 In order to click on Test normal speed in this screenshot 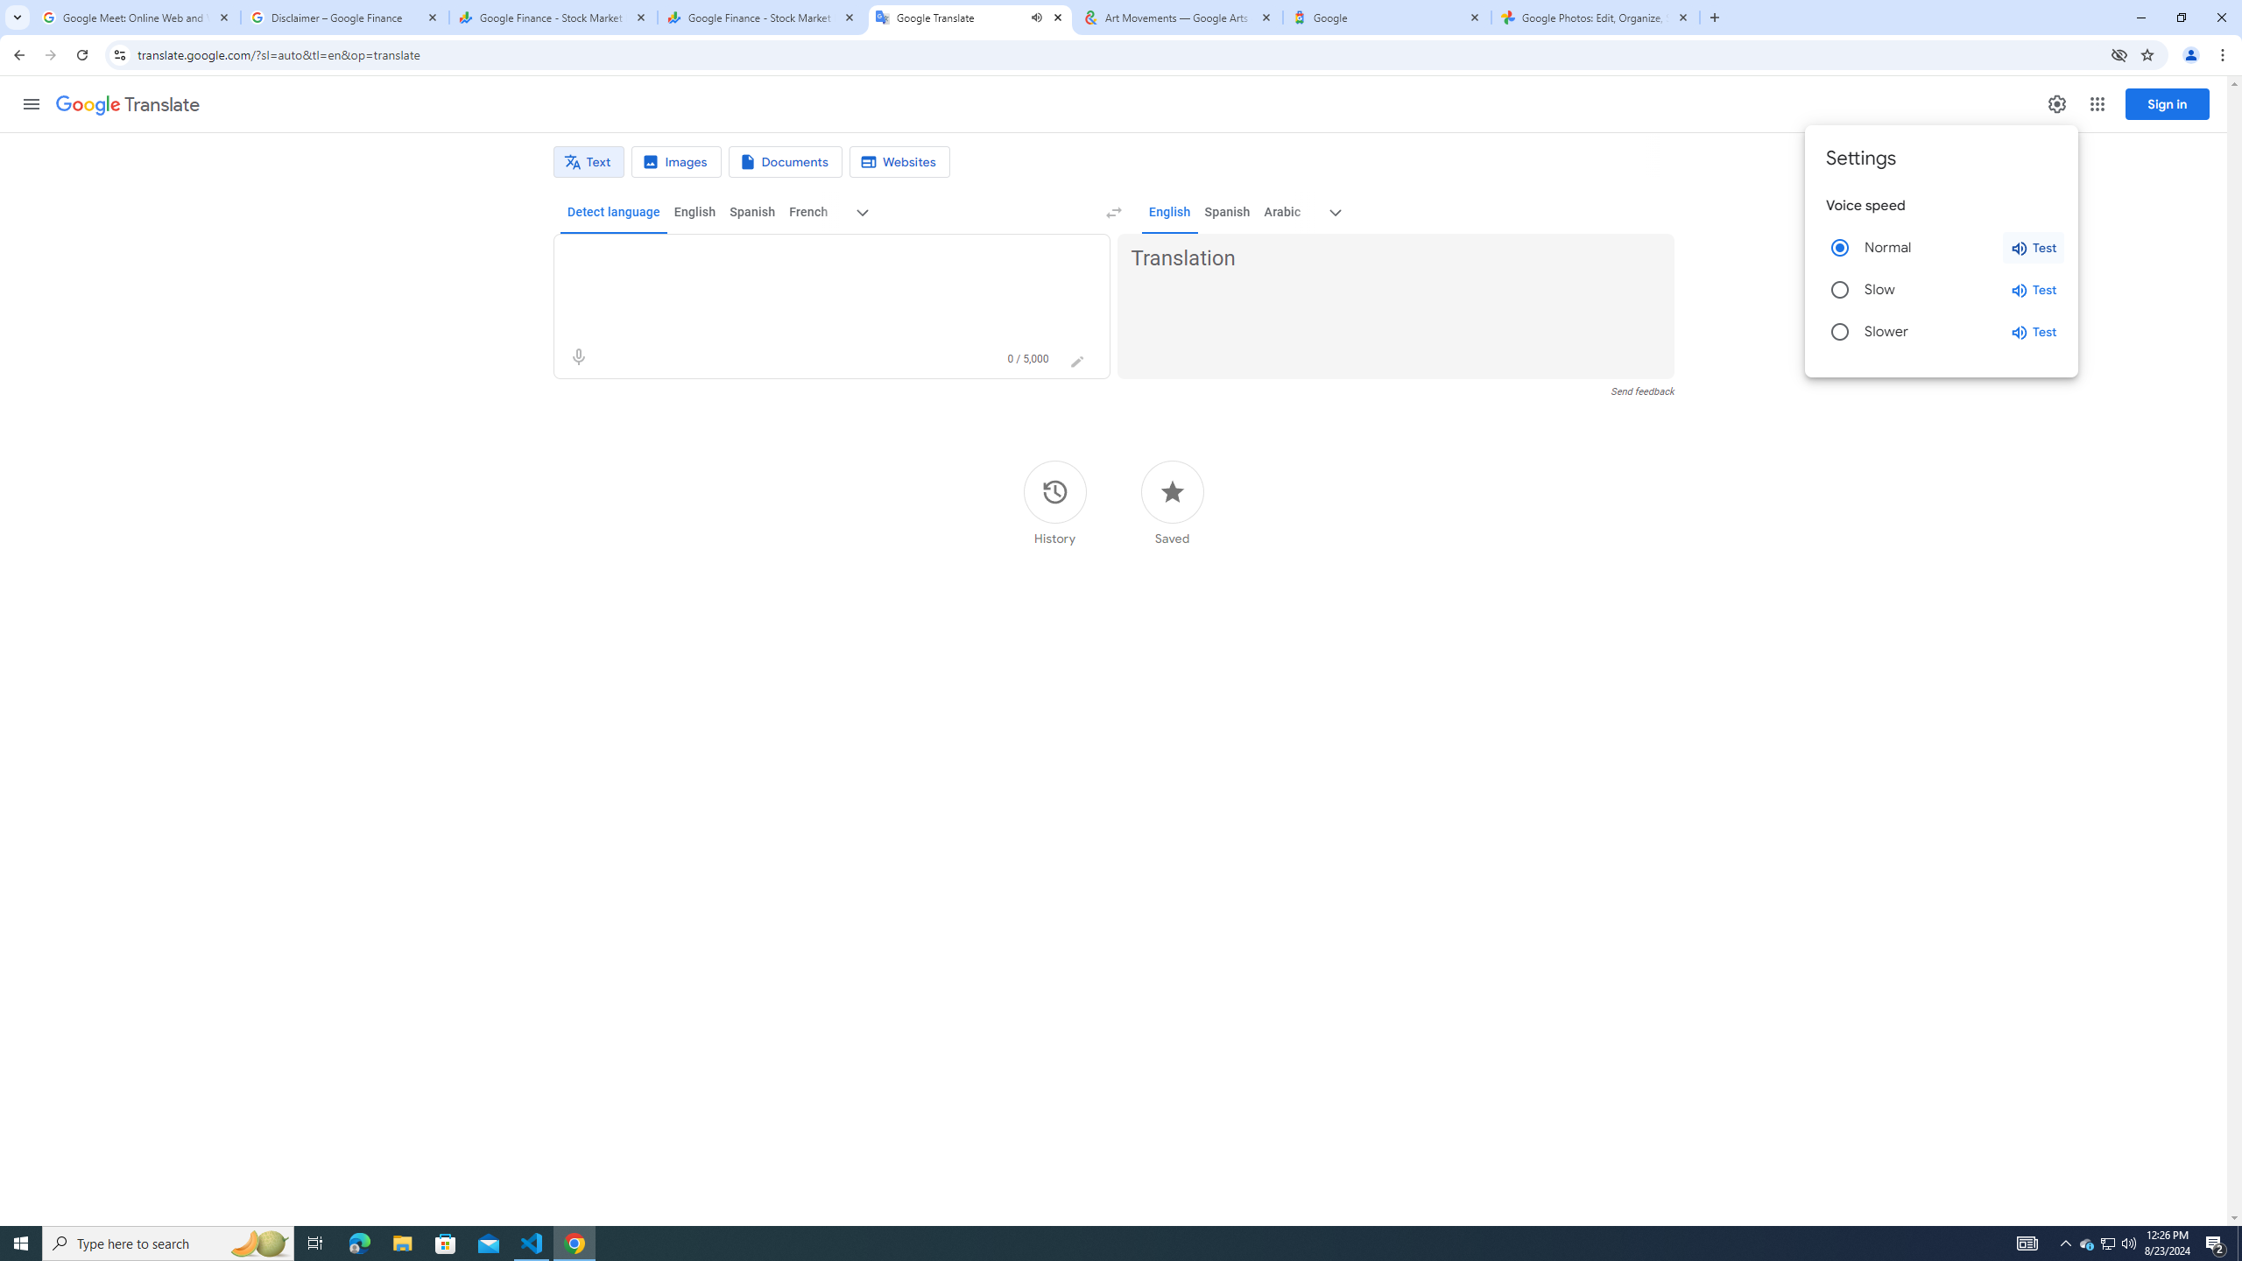, I will do `click(2034, 247)`.